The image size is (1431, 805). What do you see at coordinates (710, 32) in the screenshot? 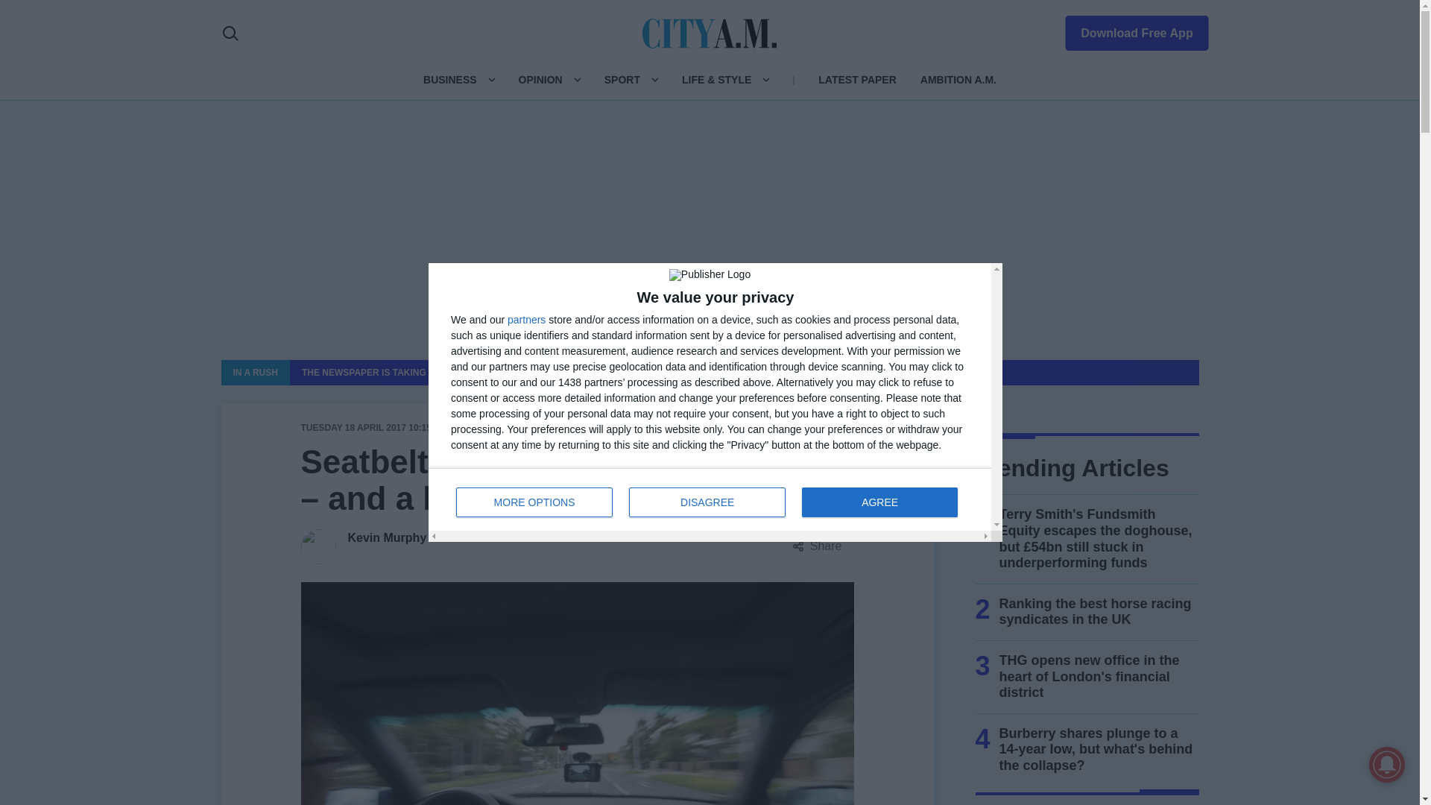
I see `CityAM` at bounding box center [710, 32].